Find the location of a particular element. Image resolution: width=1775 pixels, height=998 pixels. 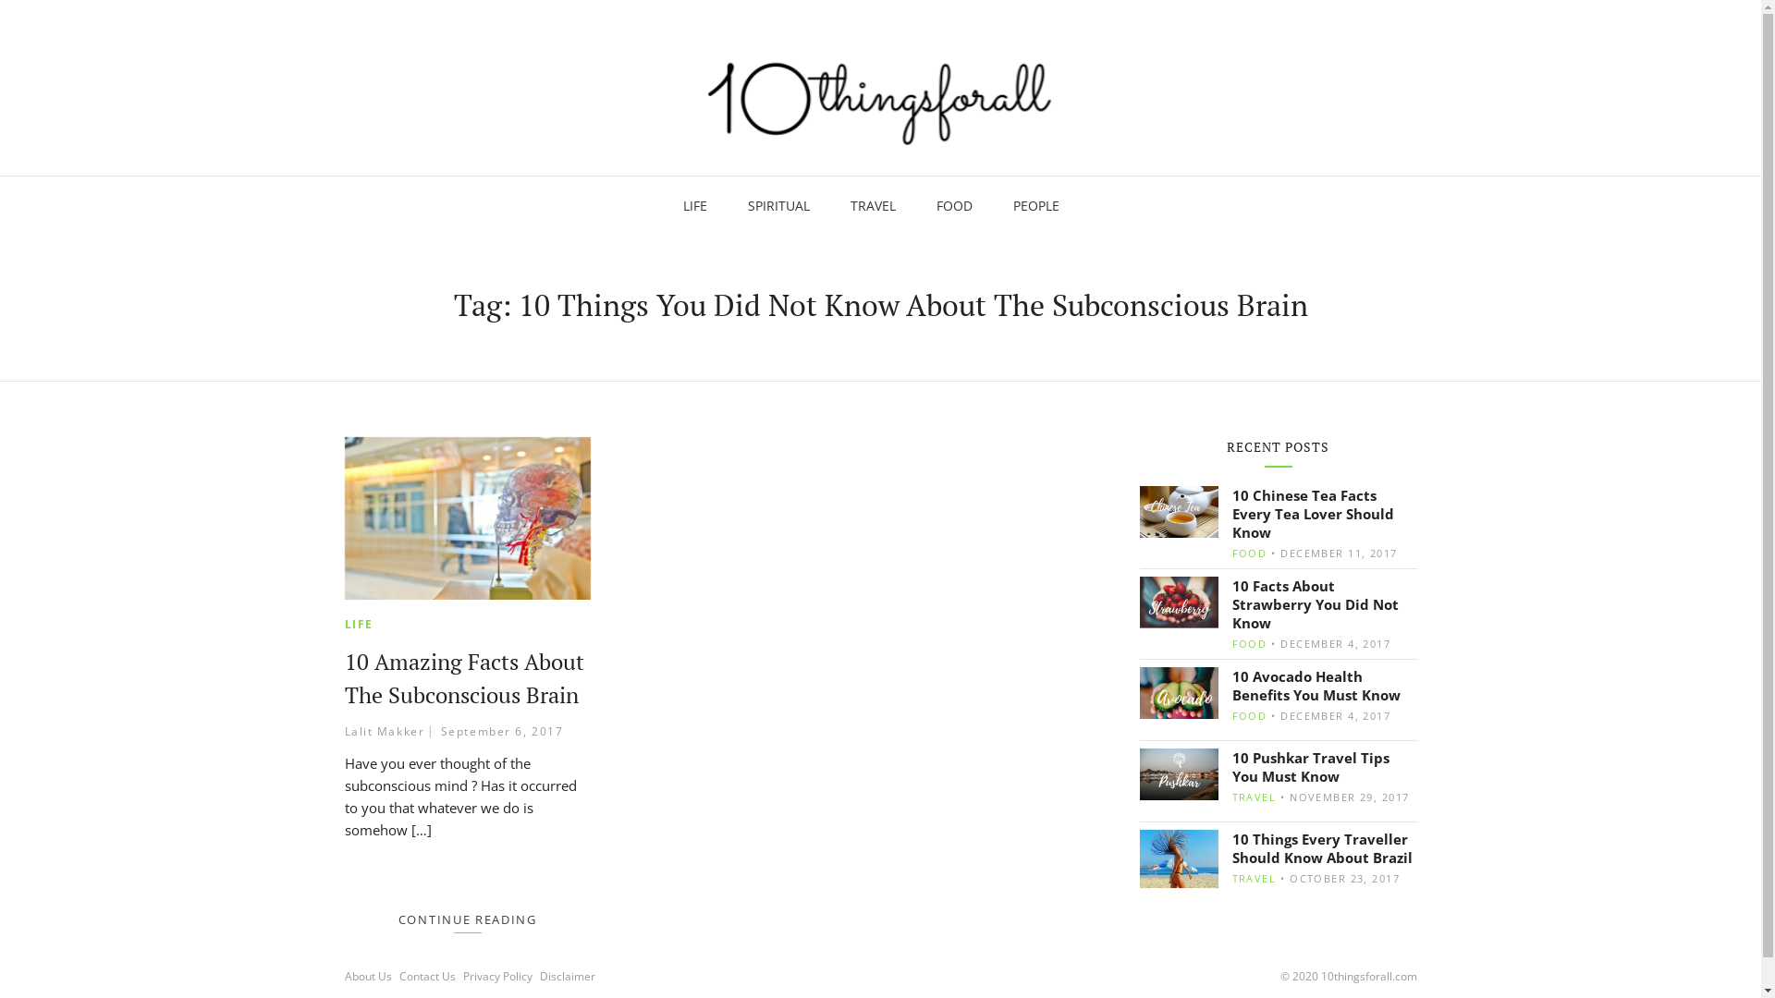

Contact Us is located at coordinates (430, 977).